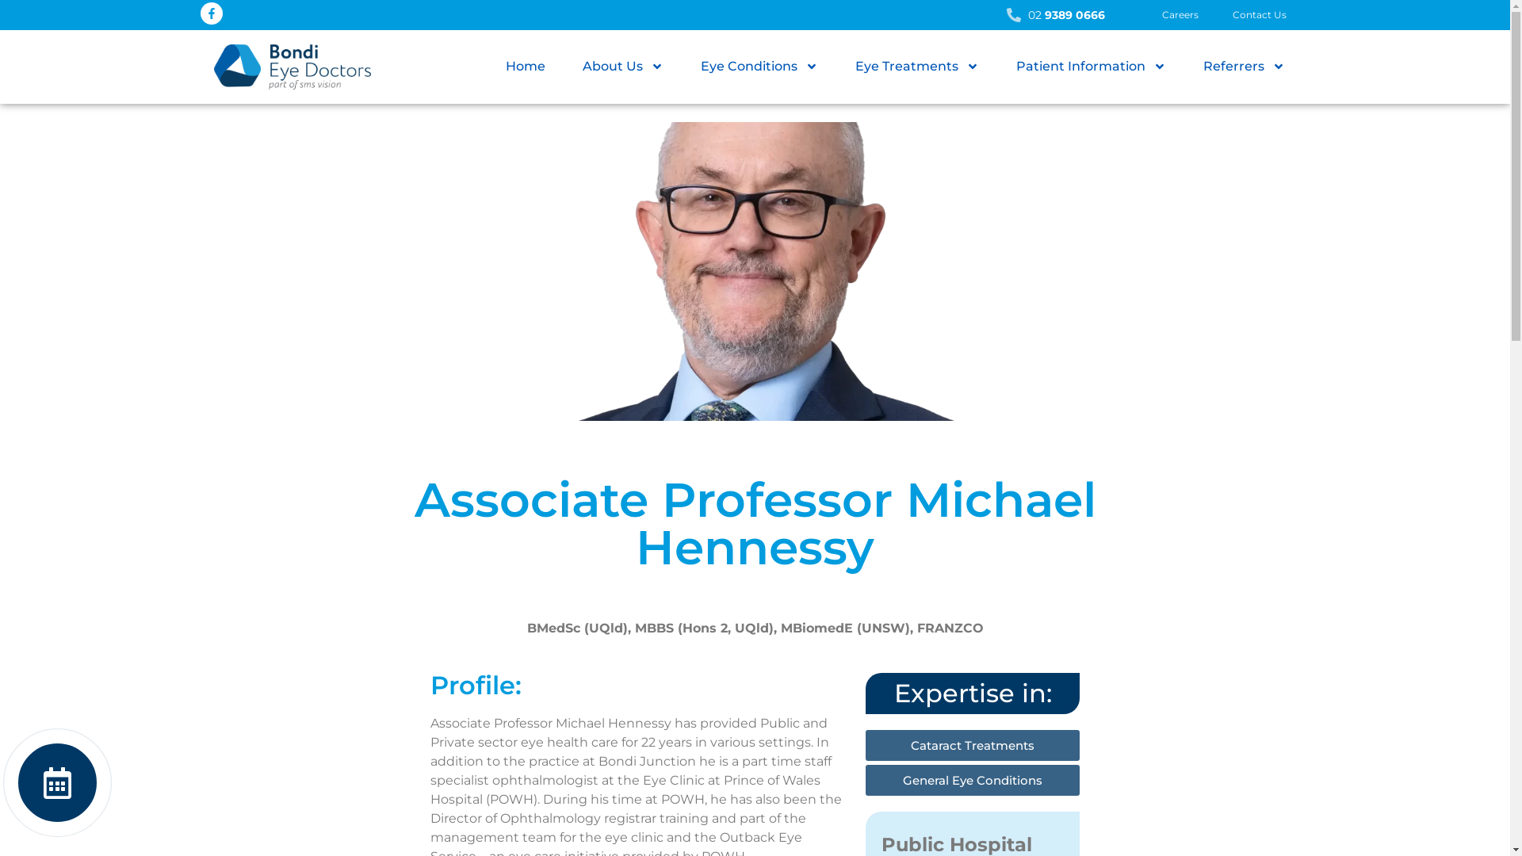 The width and height of the screenshot is (1522, 856). What do you see at coordinates (755, 271) in the screenshot?
I see `342A2625_cropped` at bounding box center [755, 271].